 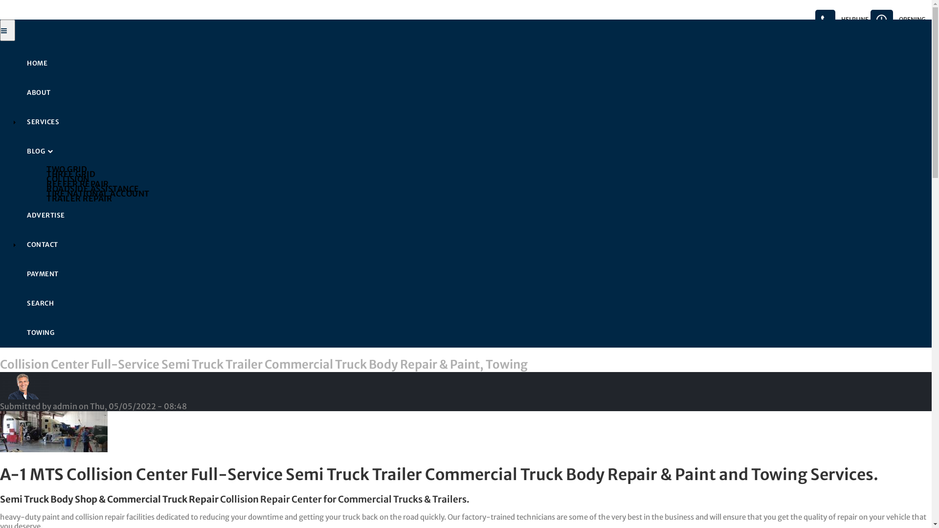 I want to click on Skip to main content, so click(x=0, y=0).